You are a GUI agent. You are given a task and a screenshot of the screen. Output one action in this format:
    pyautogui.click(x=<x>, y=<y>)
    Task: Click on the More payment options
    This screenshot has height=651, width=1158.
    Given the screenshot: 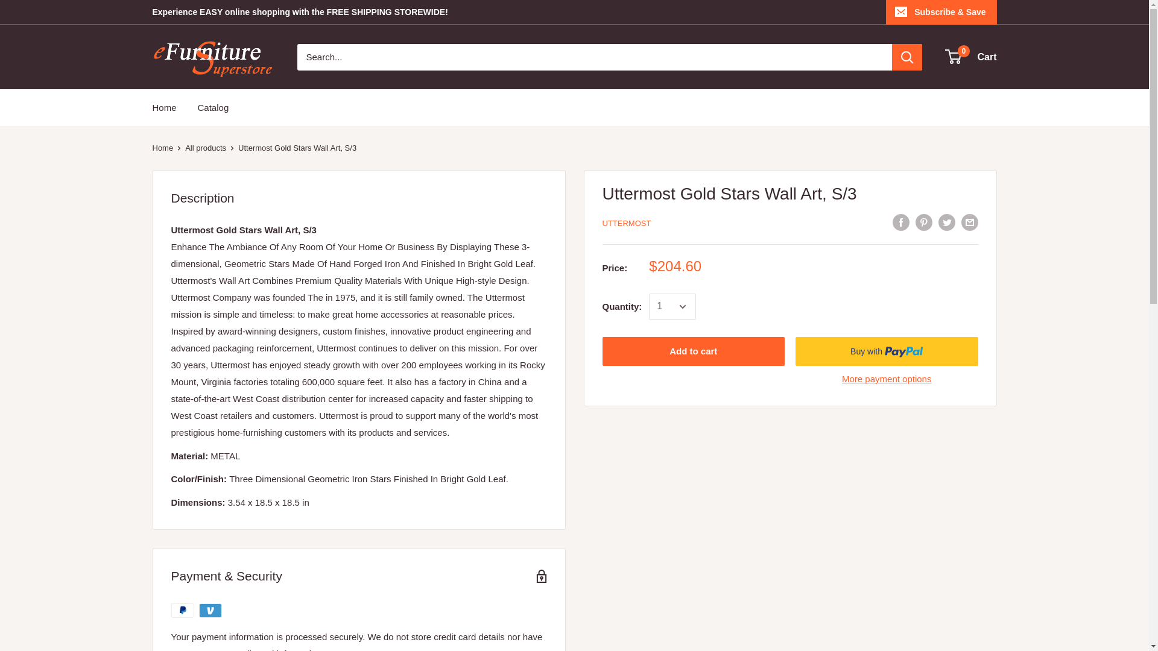 What is the action you would take?
    pyautogui.click(x=887, y=379)
    